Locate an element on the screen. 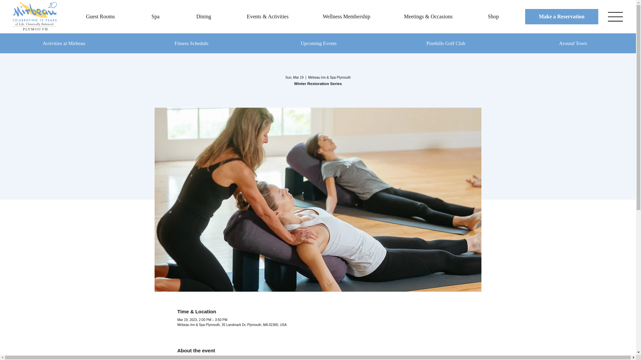 The height and width of the screenshot is (360, 641). click here is located at coordinates (286, 359).